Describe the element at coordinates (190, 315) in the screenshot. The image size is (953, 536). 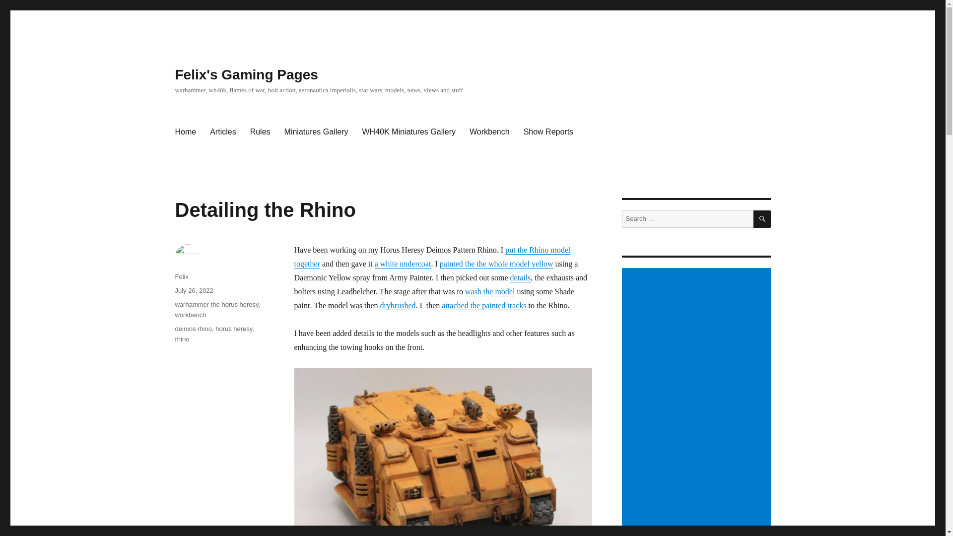
I see `workbench` at that location.